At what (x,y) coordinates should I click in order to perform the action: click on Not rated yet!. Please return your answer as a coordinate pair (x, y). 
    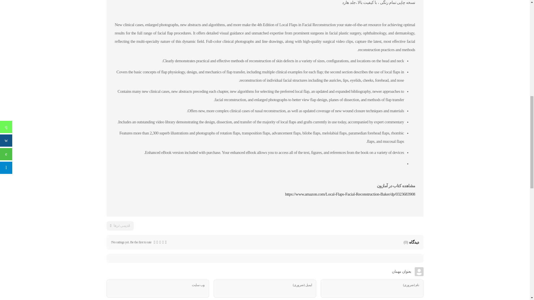
    Looking at the image, I should click on (166, 242).